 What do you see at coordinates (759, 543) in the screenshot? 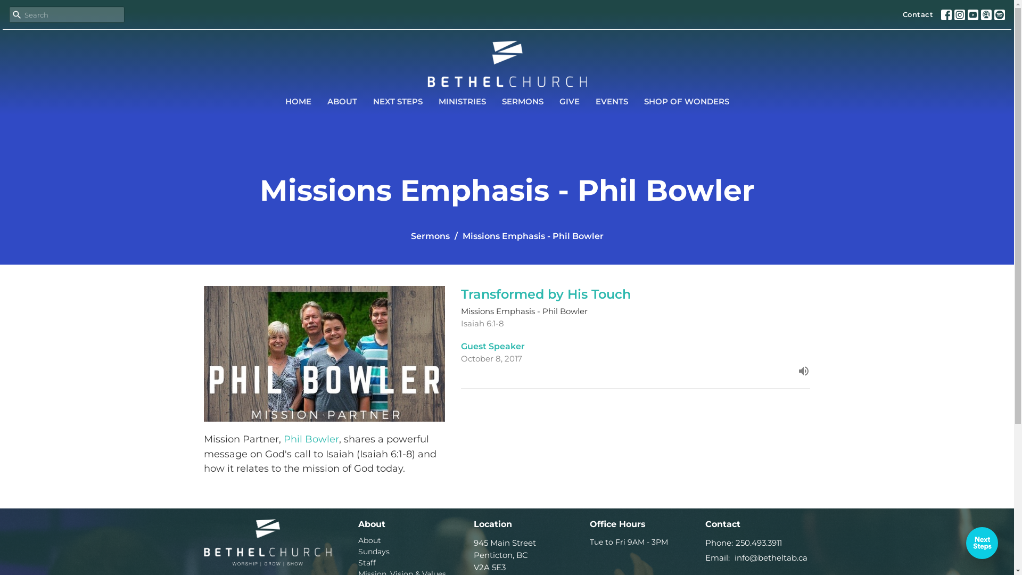
I see `250.493.3911` at bounding box center [759, 543].